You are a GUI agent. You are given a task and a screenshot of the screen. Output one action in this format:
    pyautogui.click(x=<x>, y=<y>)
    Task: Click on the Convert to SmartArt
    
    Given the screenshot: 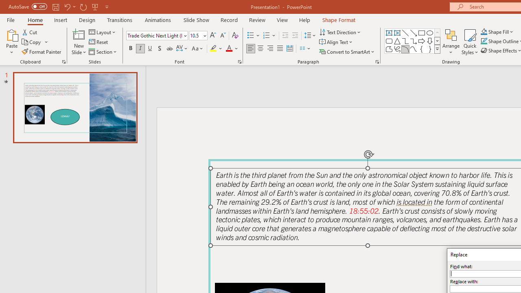 What is the action you would take?
    pyautogui.click(x=347, y=51)
    